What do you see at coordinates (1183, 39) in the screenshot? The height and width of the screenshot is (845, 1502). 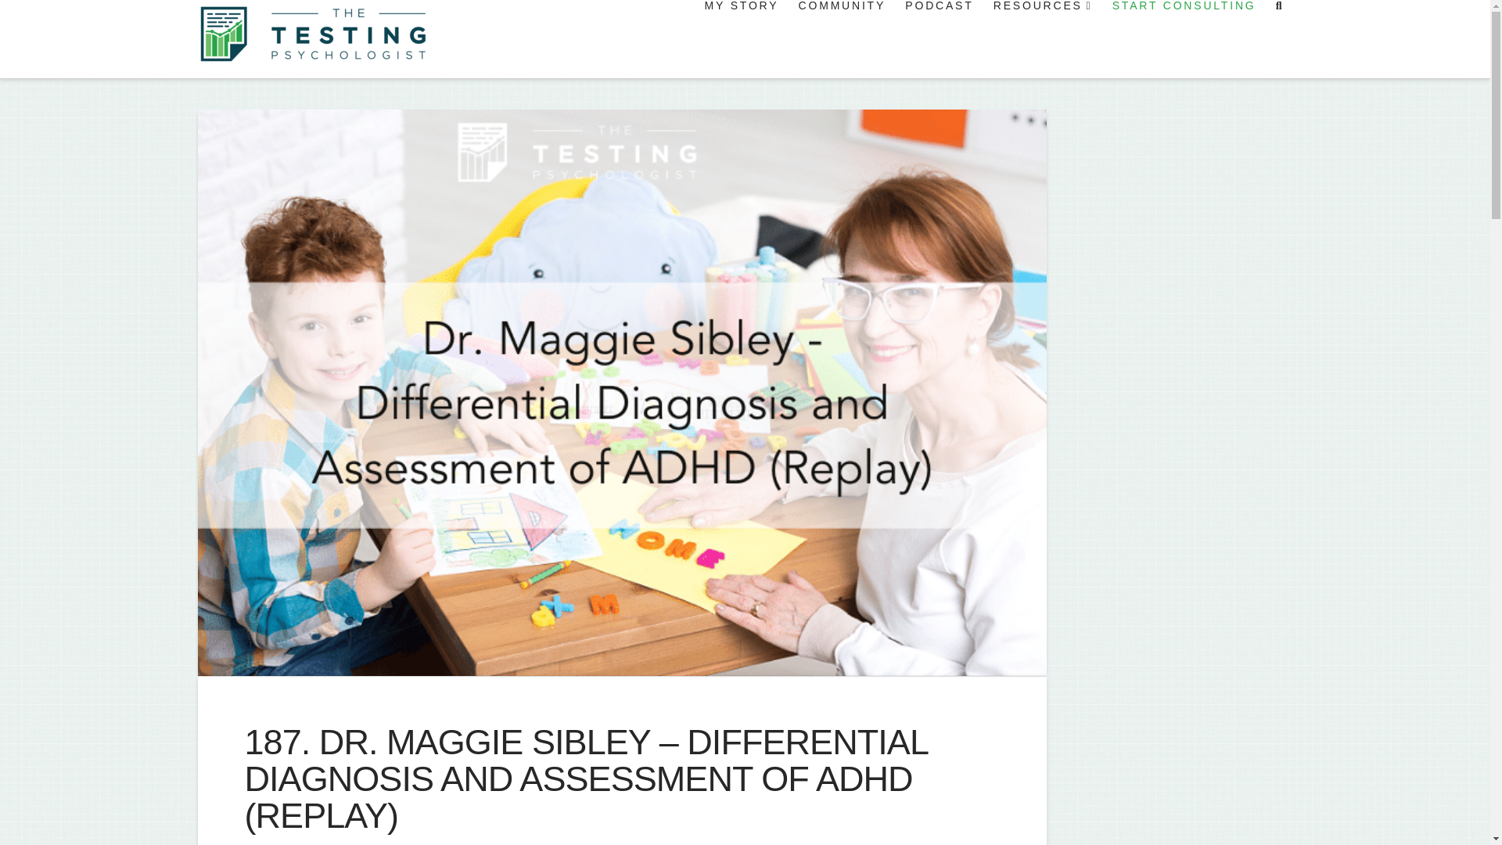 I see `START CONSULTING` at bounding box center [1183, 39].